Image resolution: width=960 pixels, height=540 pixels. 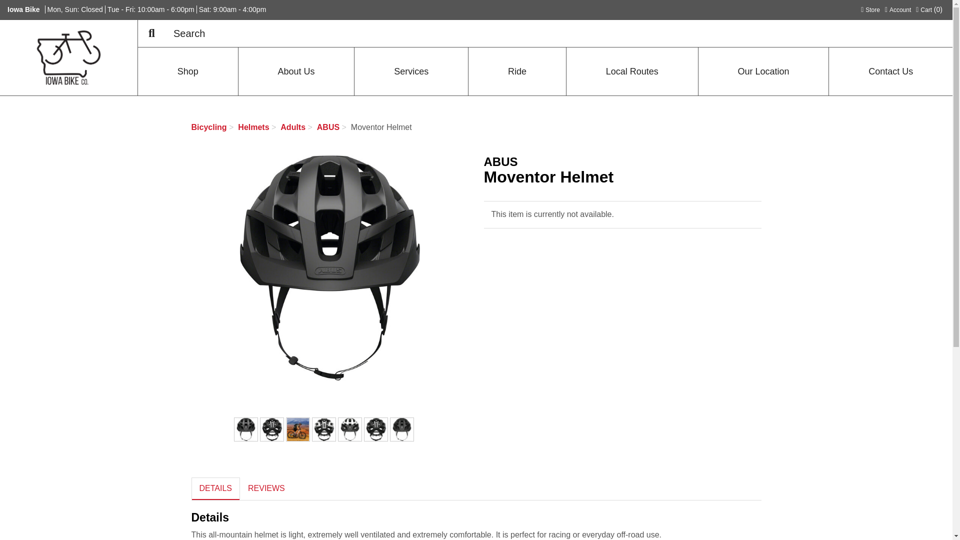 What do you see at coordinates (24, 9) in the screenshot?
I see `Cart` at bounding box center [24, 9].